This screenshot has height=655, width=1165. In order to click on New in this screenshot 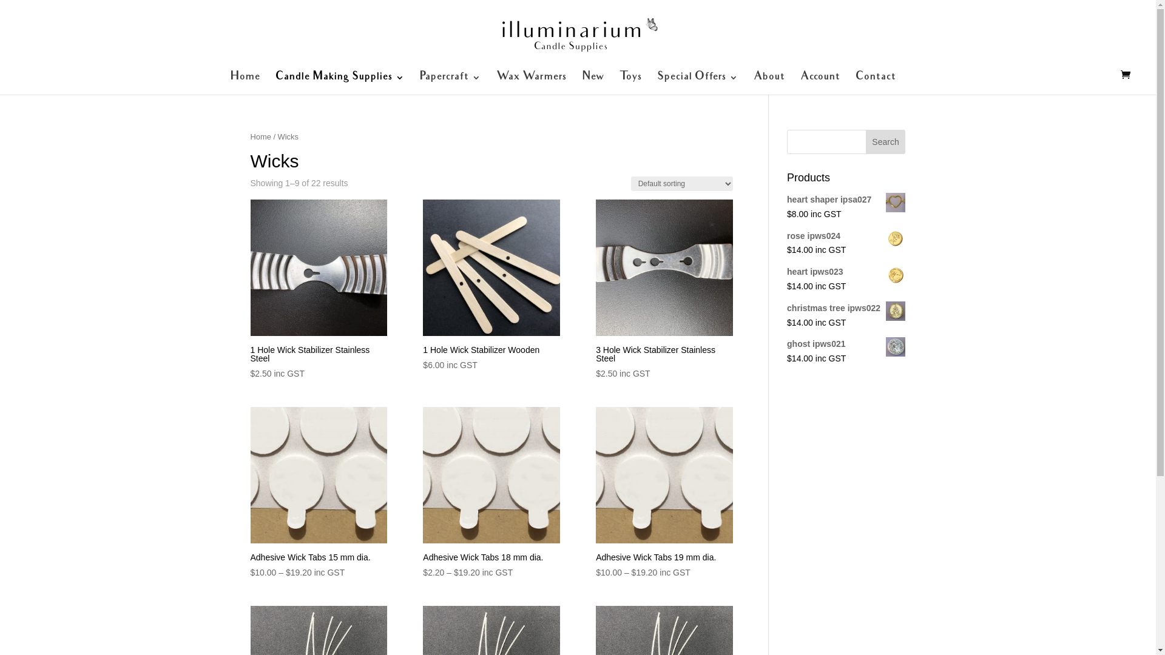, I will do `click(592, 84)`.